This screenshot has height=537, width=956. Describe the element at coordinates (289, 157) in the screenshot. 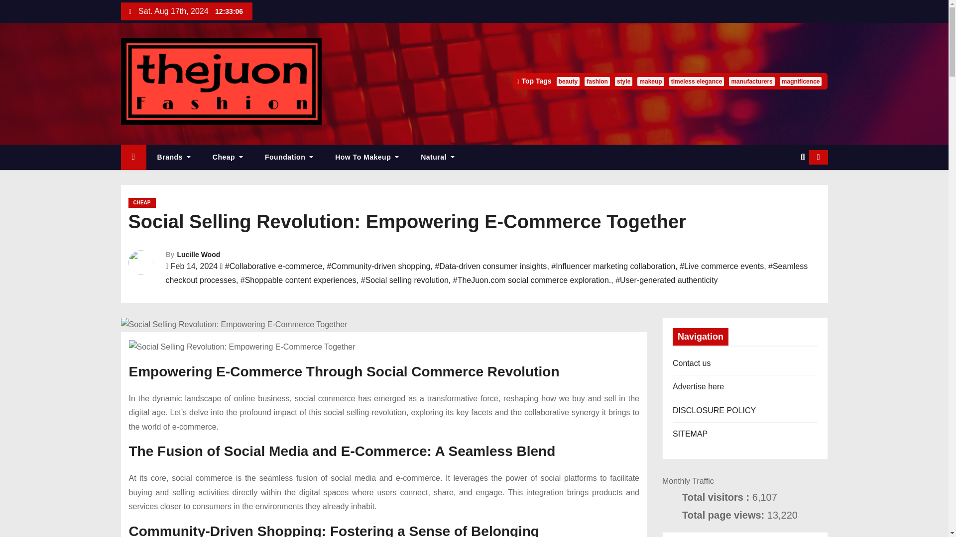

I see `Foundation` at that location.